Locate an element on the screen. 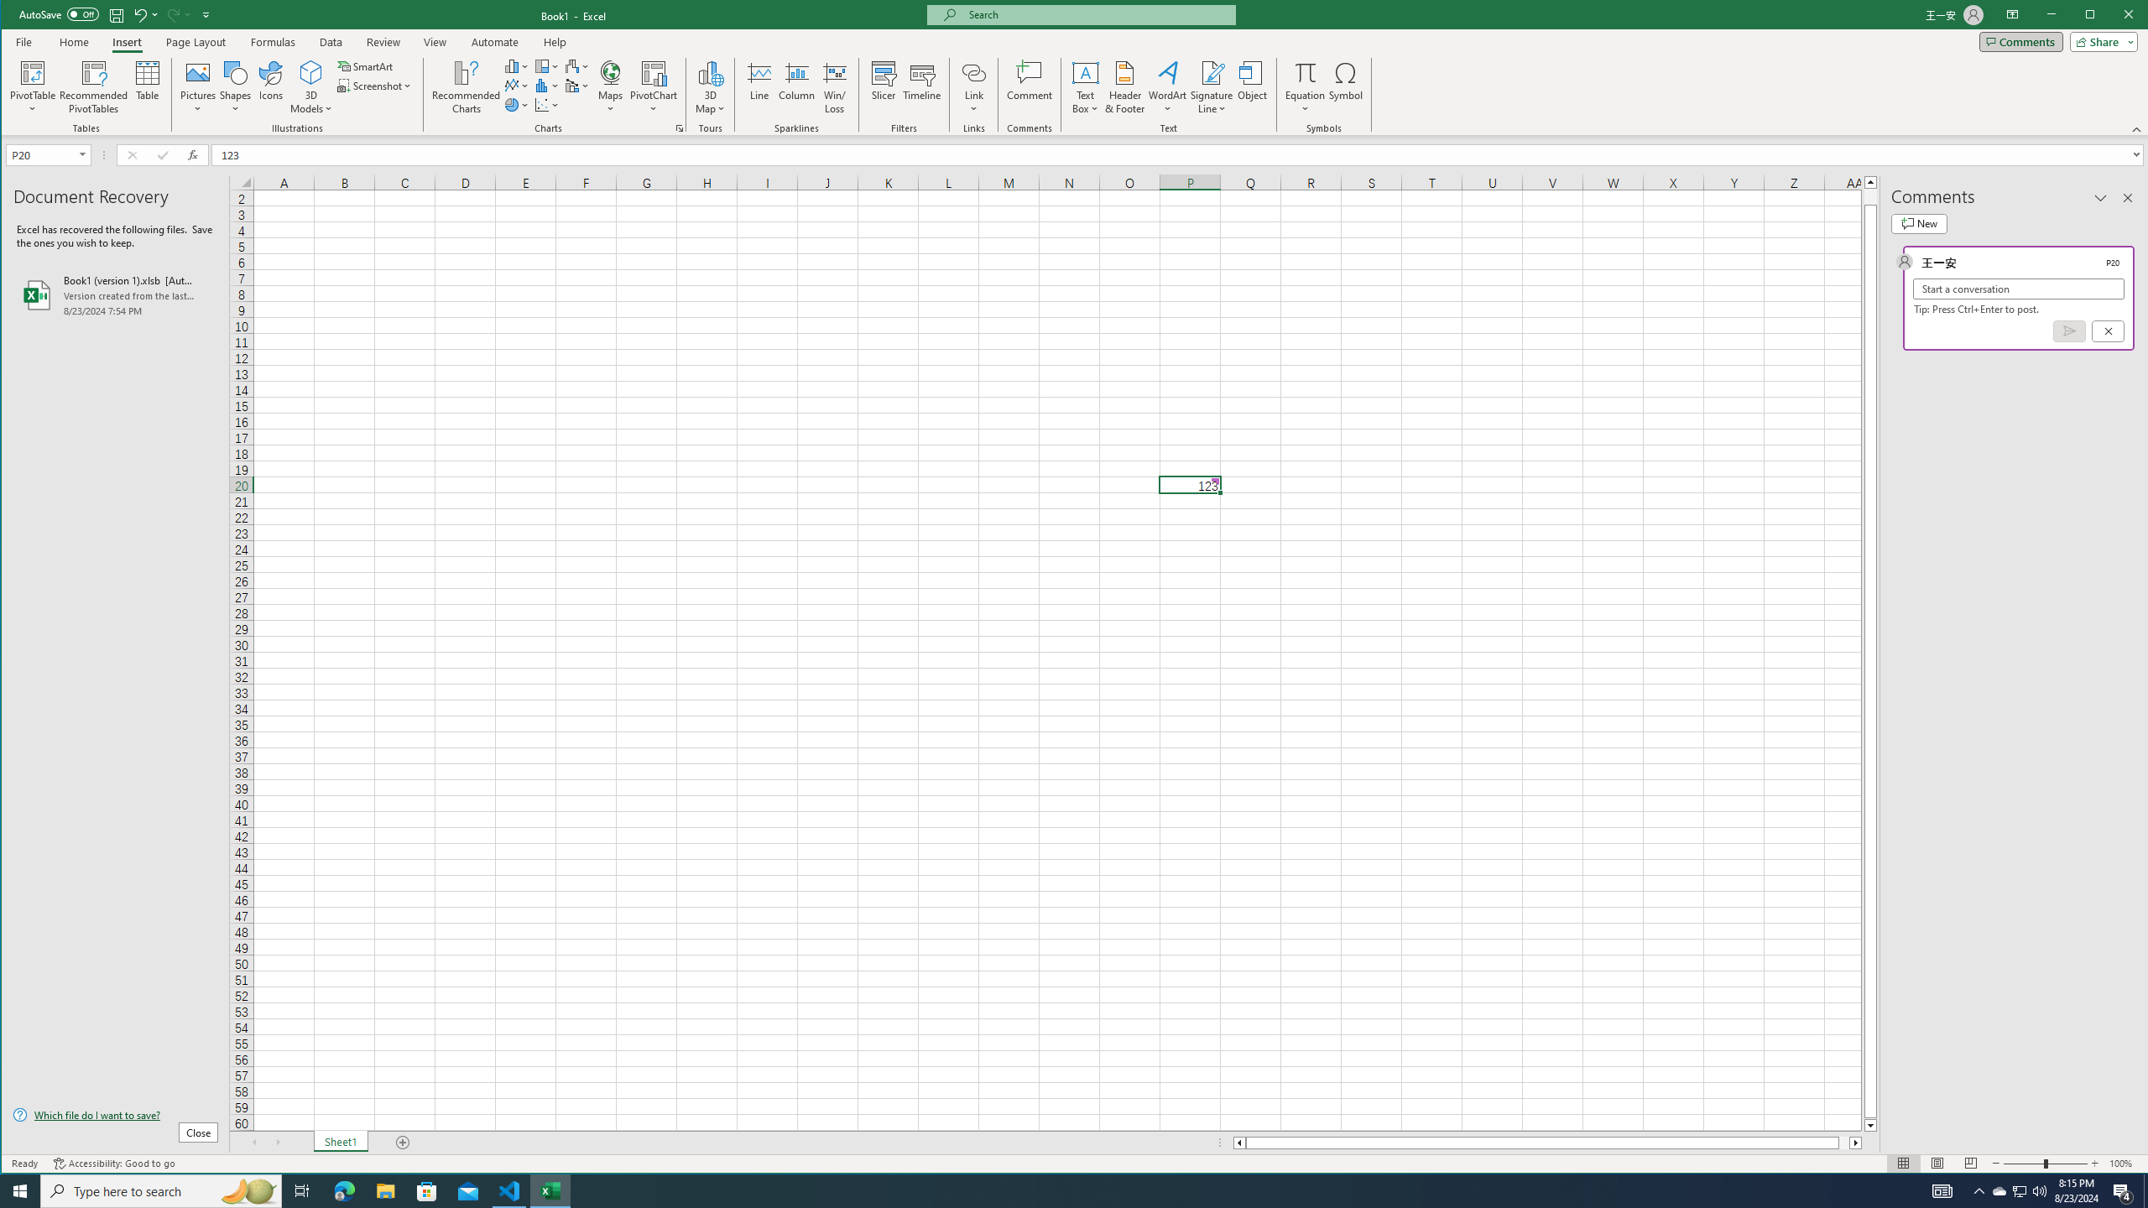 This screenshot has width=2148, height=1208. 3D Models is located at coordinates (311, 72).